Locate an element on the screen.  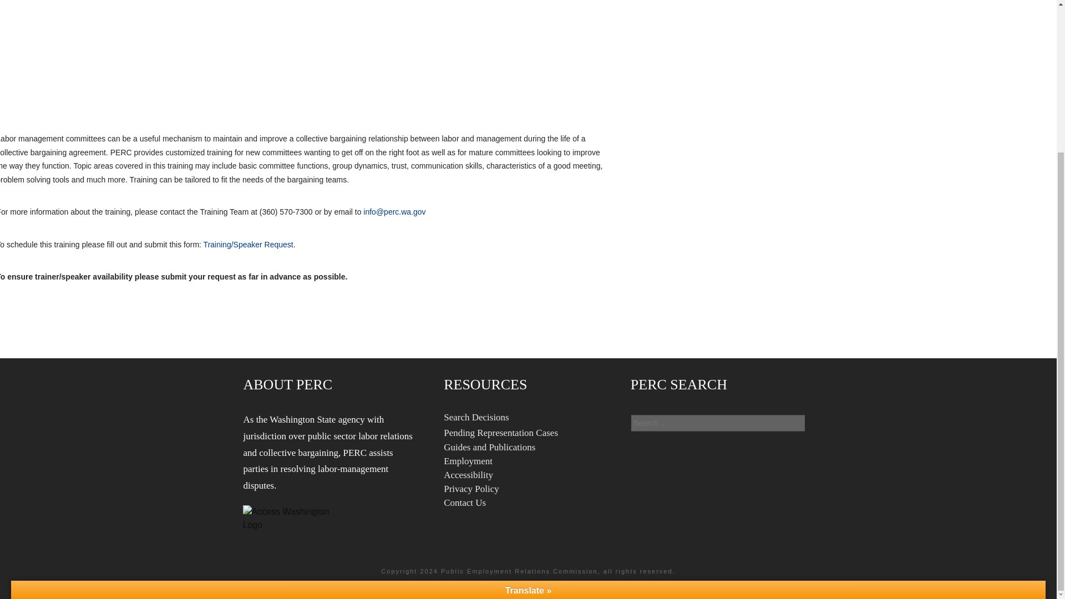
Accessibility is located at coordinates (468, 475).